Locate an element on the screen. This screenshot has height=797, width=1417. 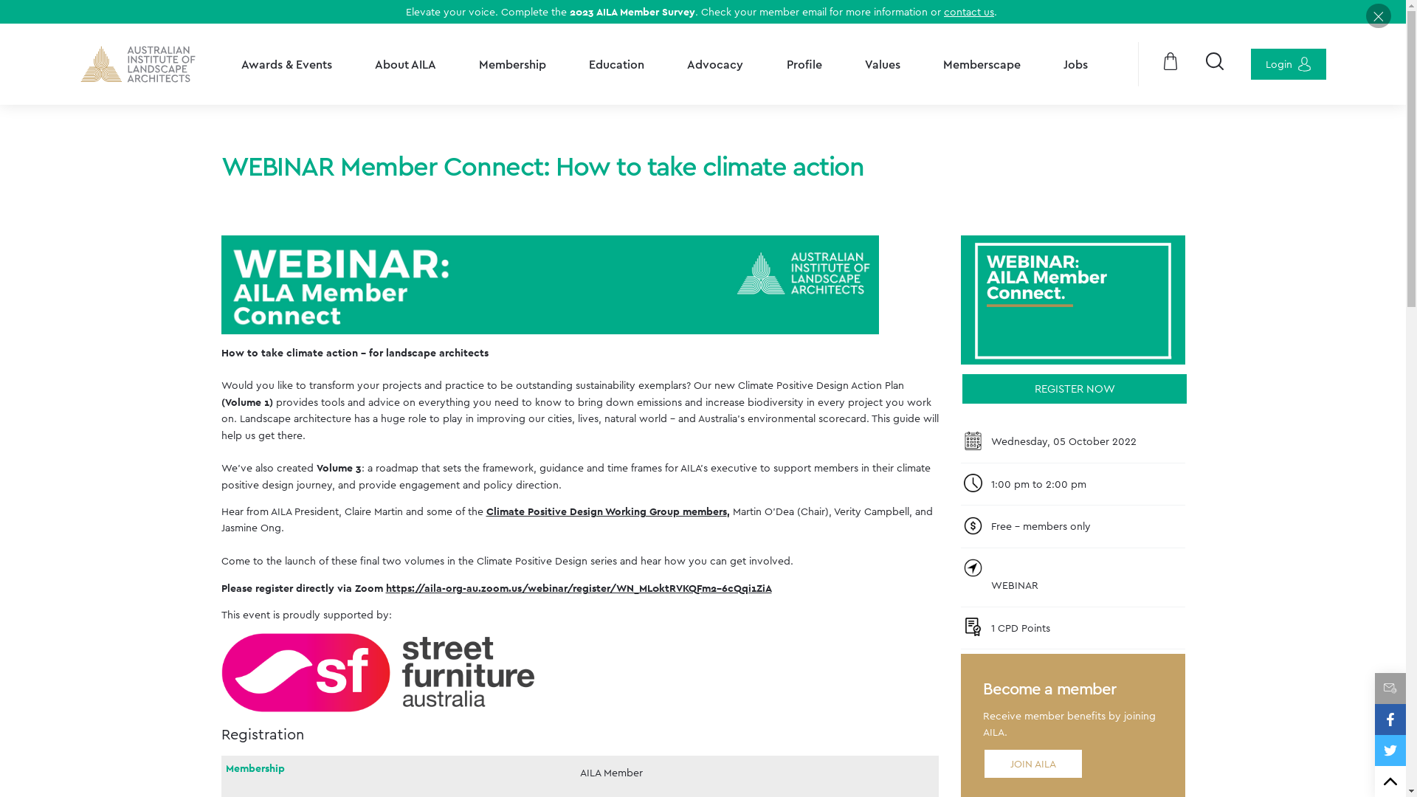
Search is located at coordinates (1214, 64).